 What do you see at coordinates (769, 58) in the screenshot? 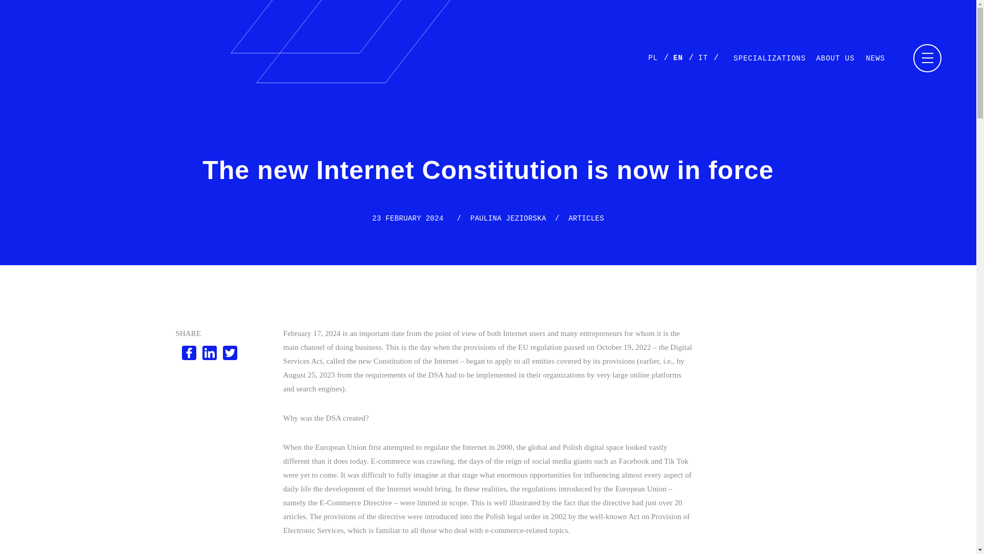
I see `SPECIALIZATIONS` at bounding box center [769, 58].